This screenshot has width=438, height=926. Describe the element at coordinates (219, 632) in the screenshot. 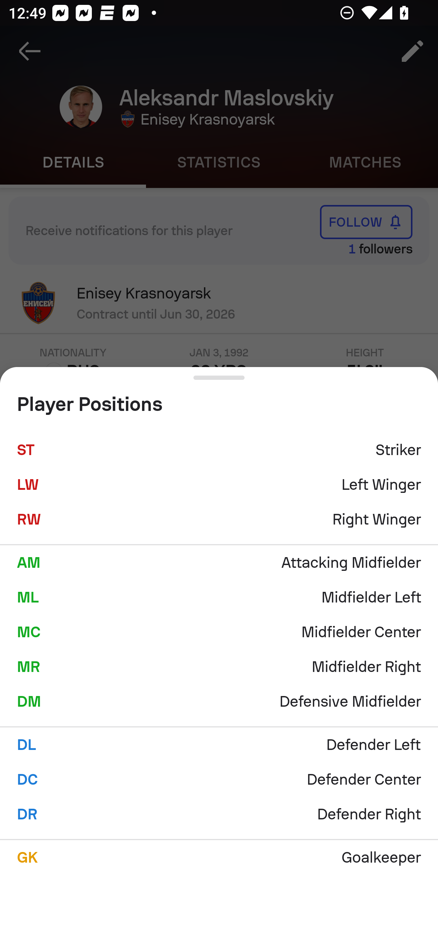

I see `MC Midfielder Center` at that location.